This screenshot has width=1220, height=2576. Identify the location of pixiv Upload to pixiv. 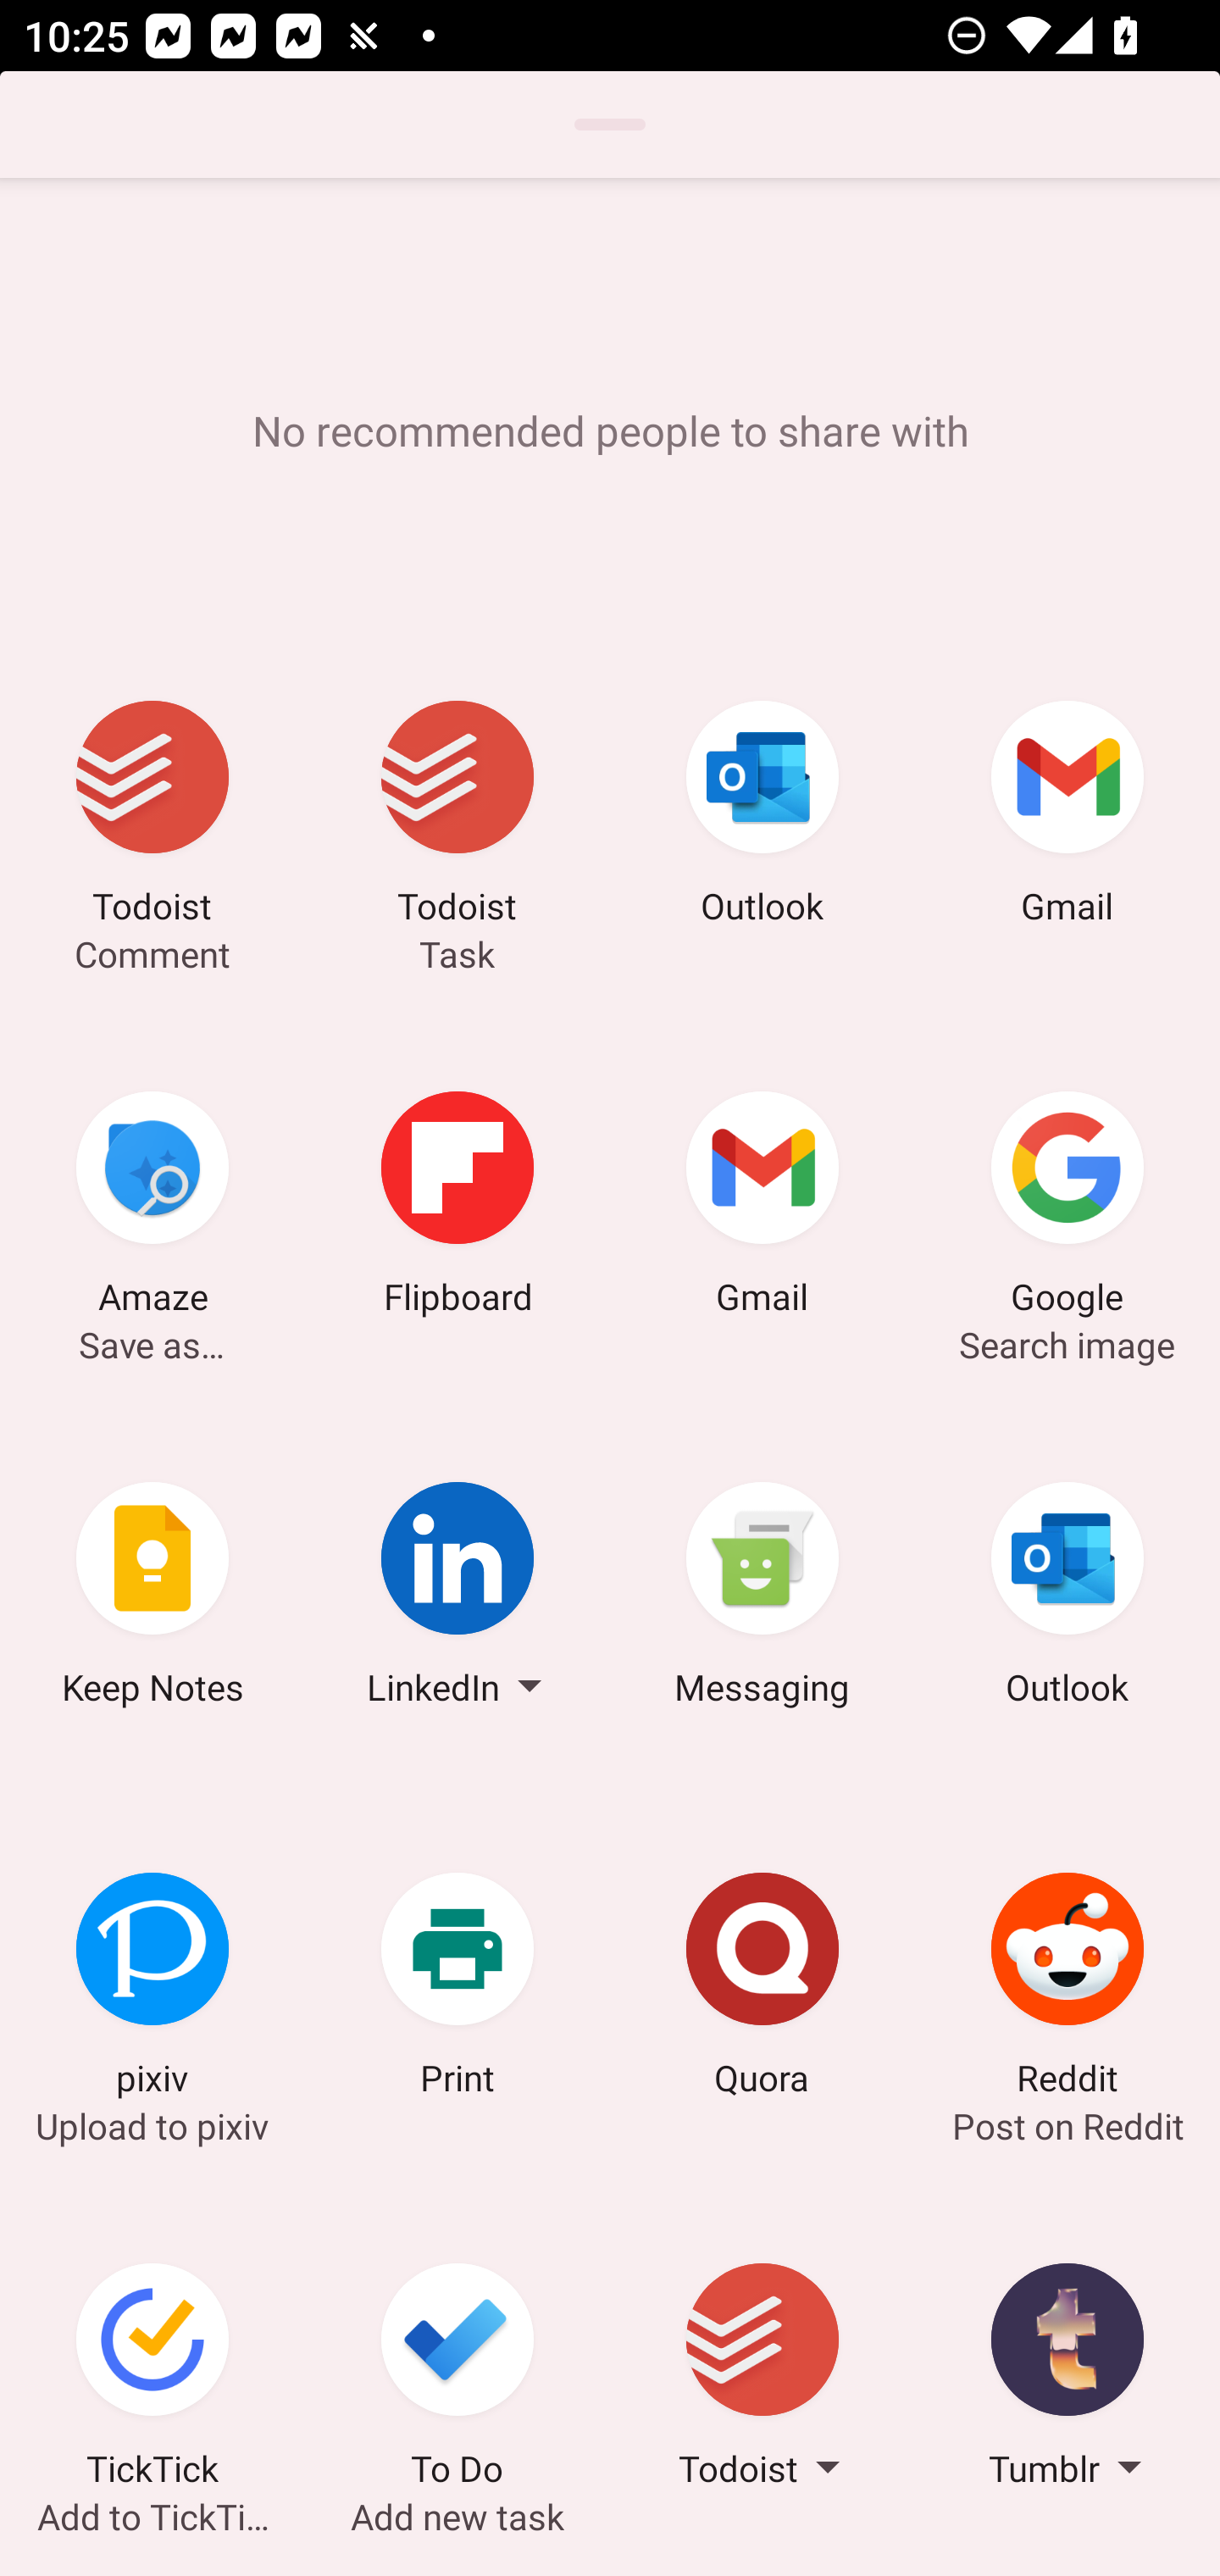
(152, 1990).